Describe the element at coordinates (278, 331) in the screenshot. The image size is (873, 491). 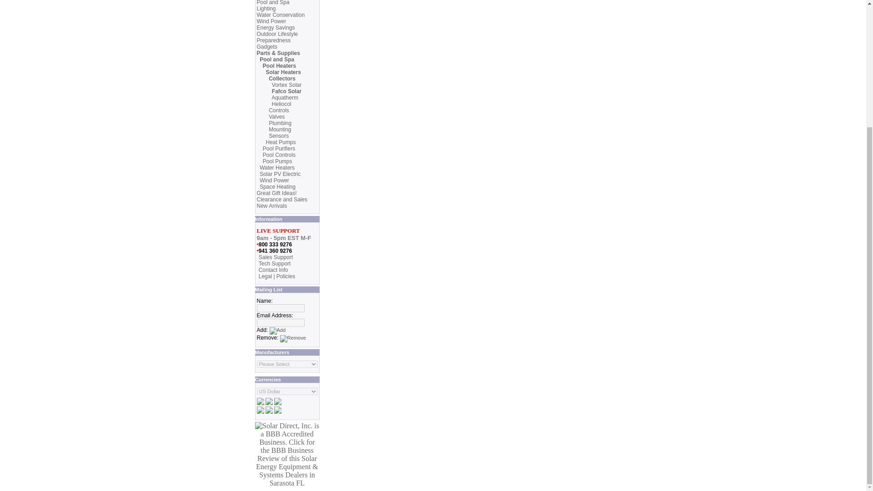
I see ` Add ` at that location.